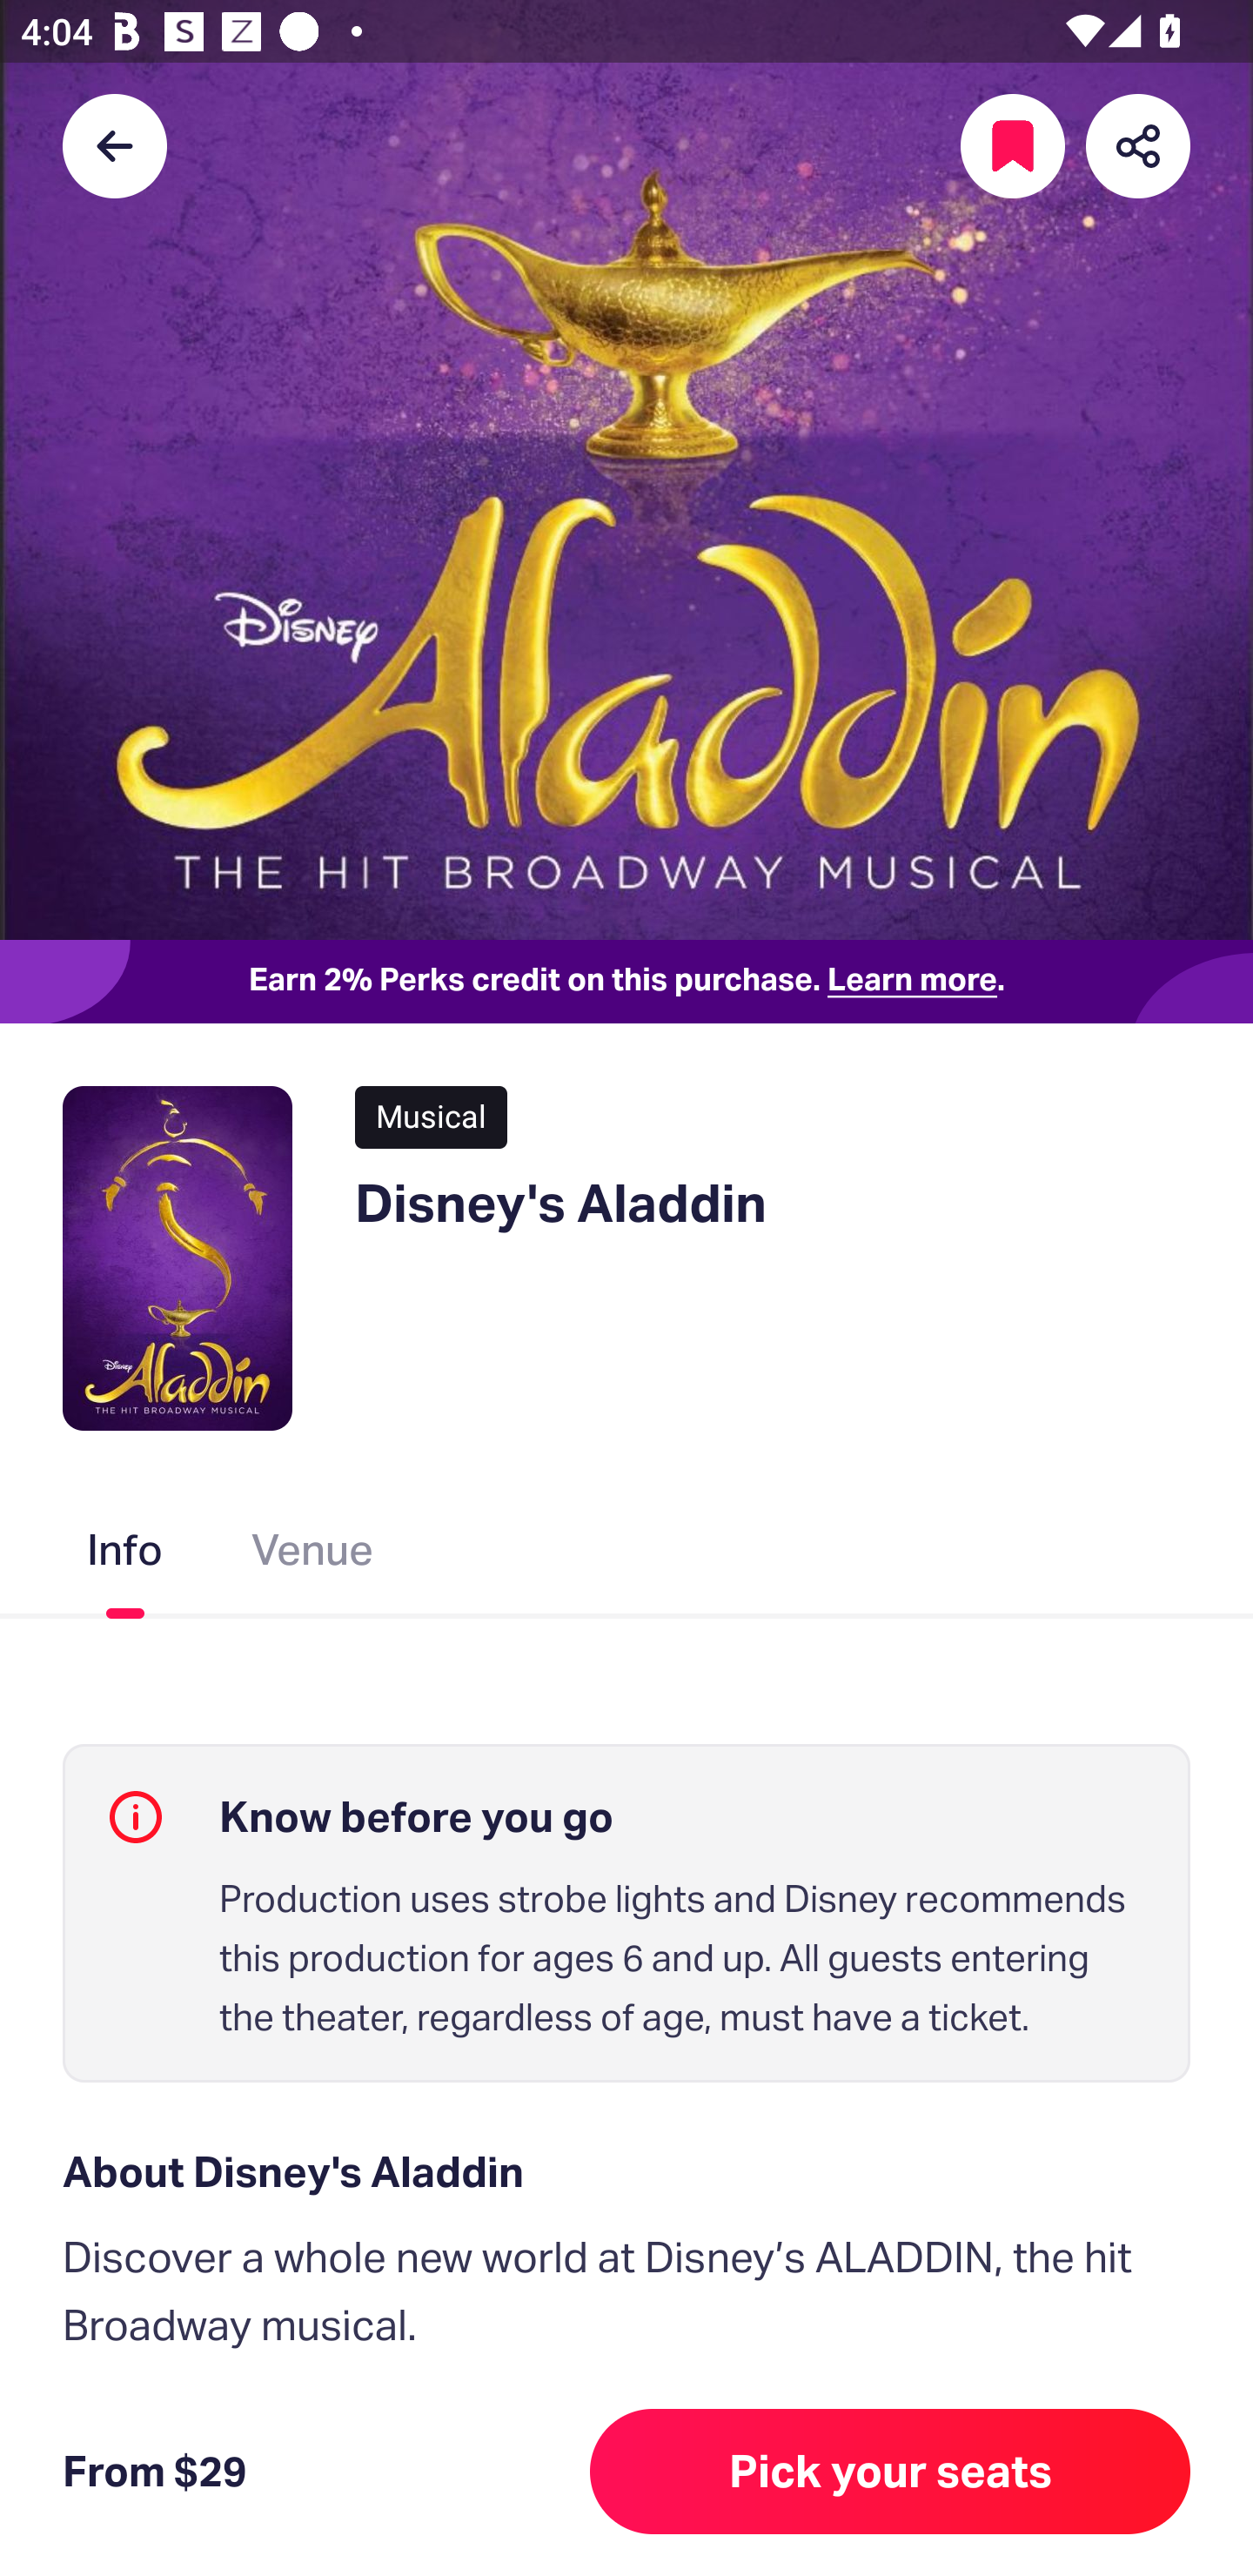  I want to click on Pick your seats, so click(890, 2472).